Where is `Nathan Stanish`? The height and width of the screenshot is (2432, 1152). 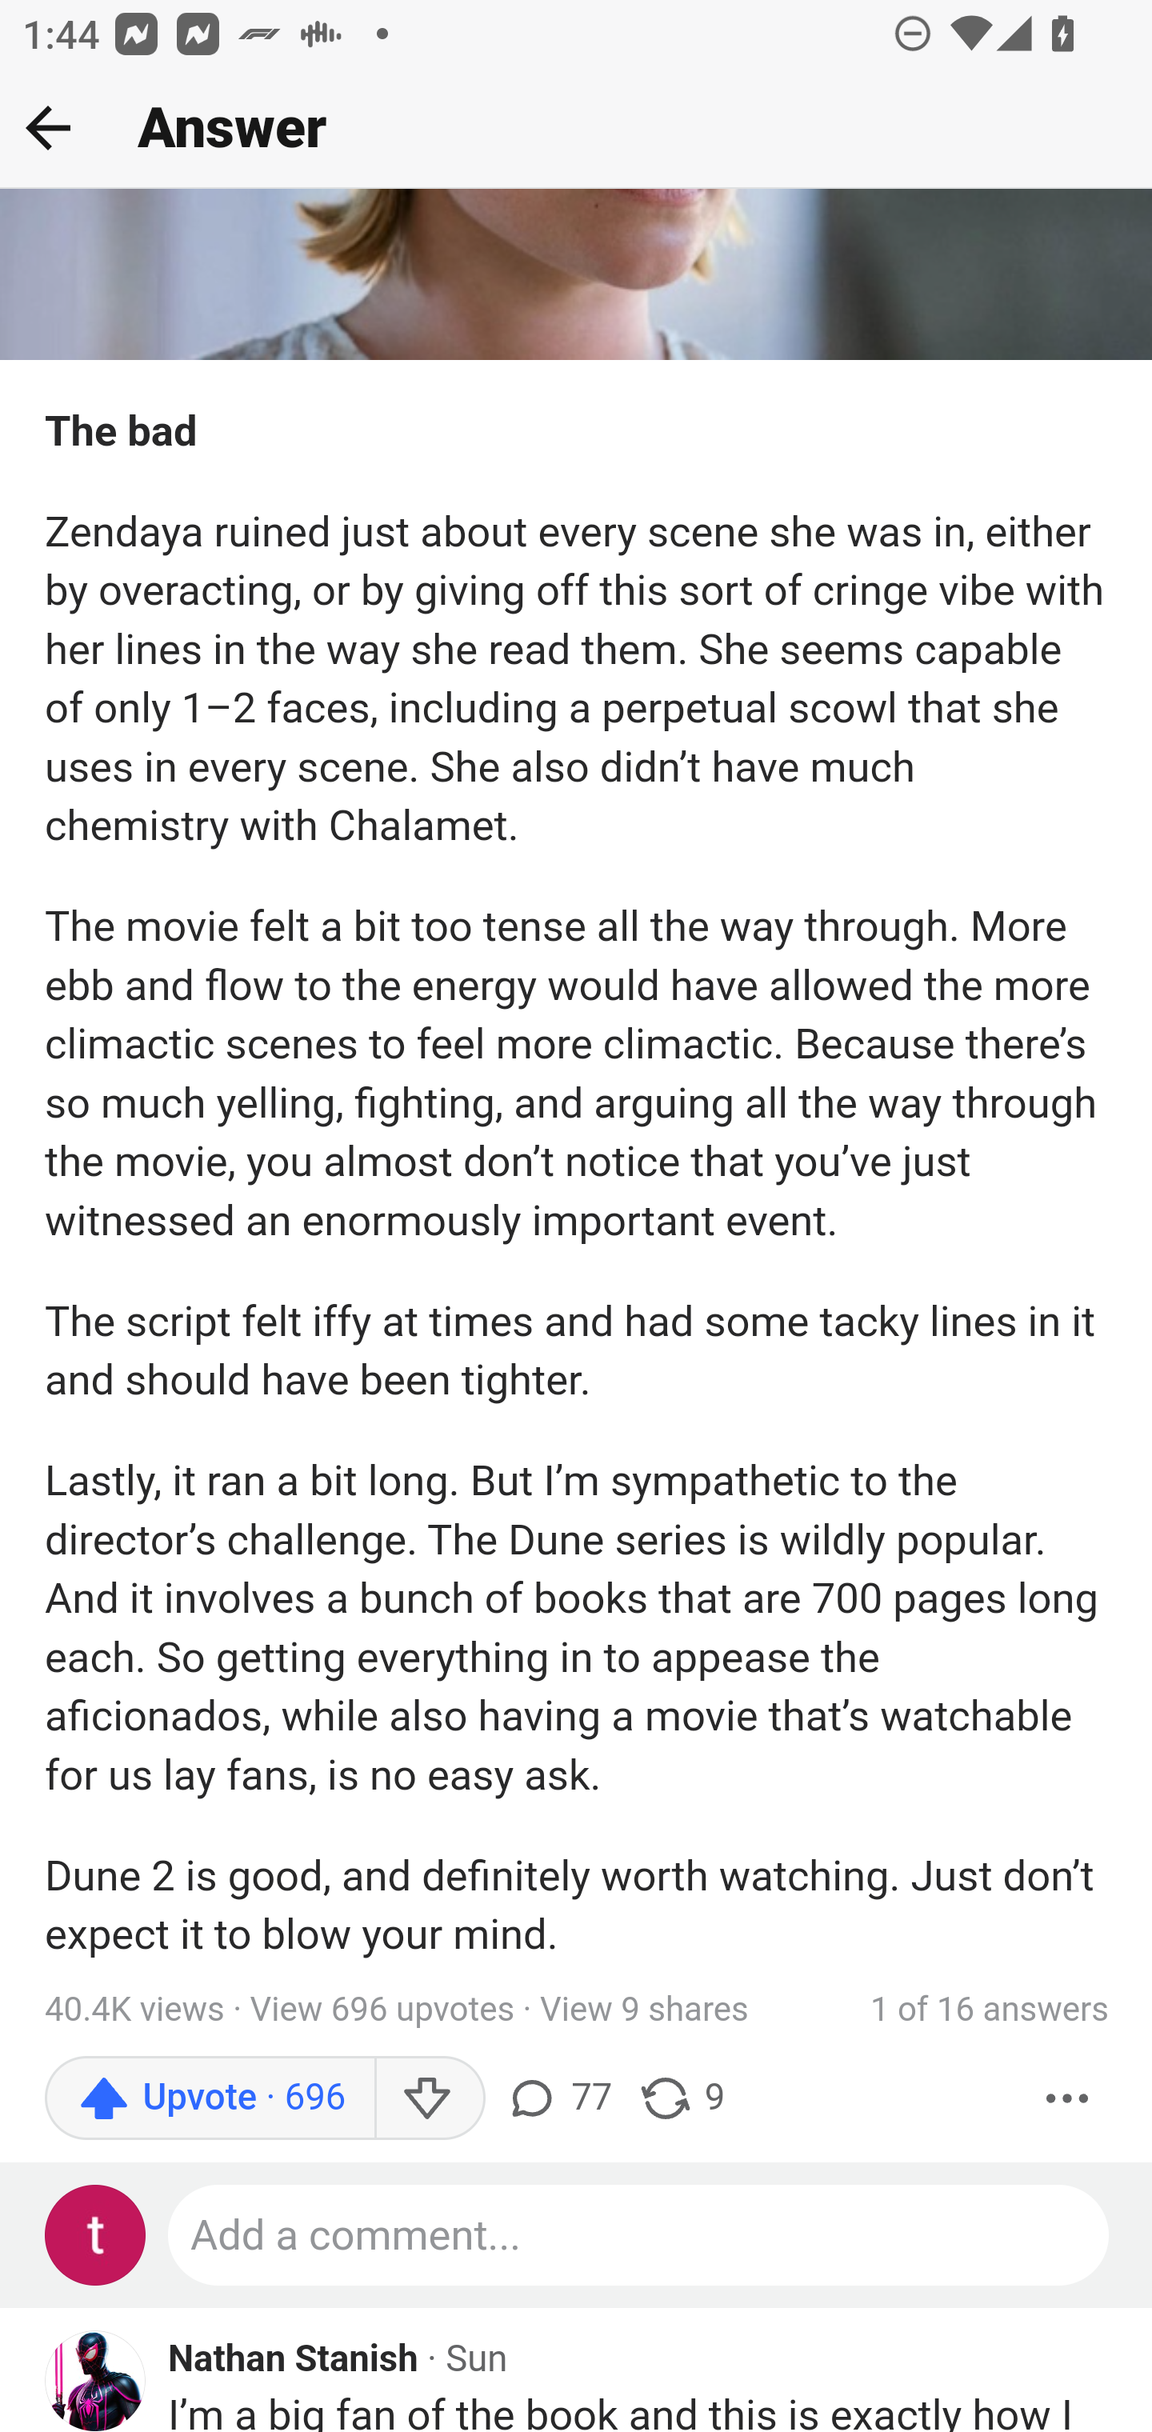
Nathan Stanish is located at coordinates (294, 2362).